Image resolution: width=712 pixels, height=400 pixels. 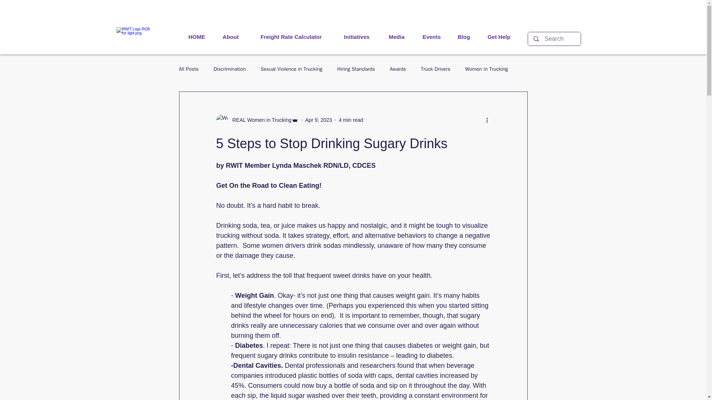 I want to click on Discrimination, so click(x=230, y=69).